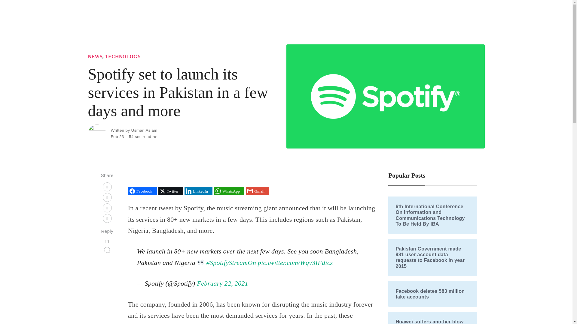 The width and height of the screenshot is (577, 324). Describe the element at coordinates (257, 191) in the screenshot. I see `Share on Gmail` at that location.